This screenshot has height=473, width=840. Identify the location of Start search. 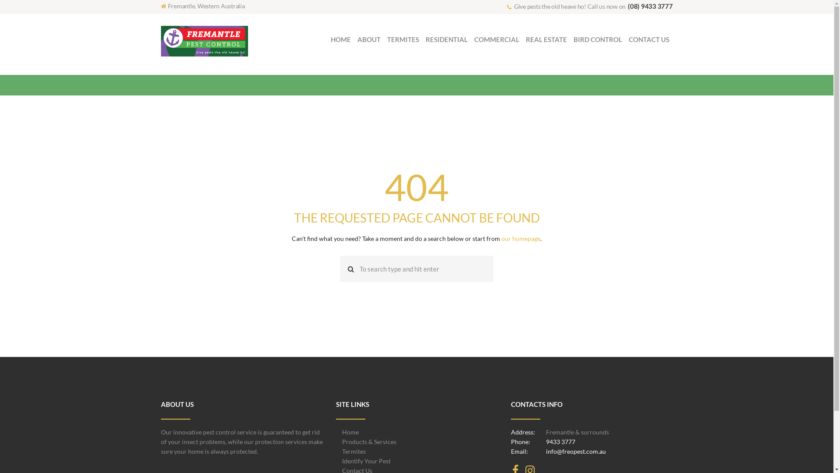
(348, 269).